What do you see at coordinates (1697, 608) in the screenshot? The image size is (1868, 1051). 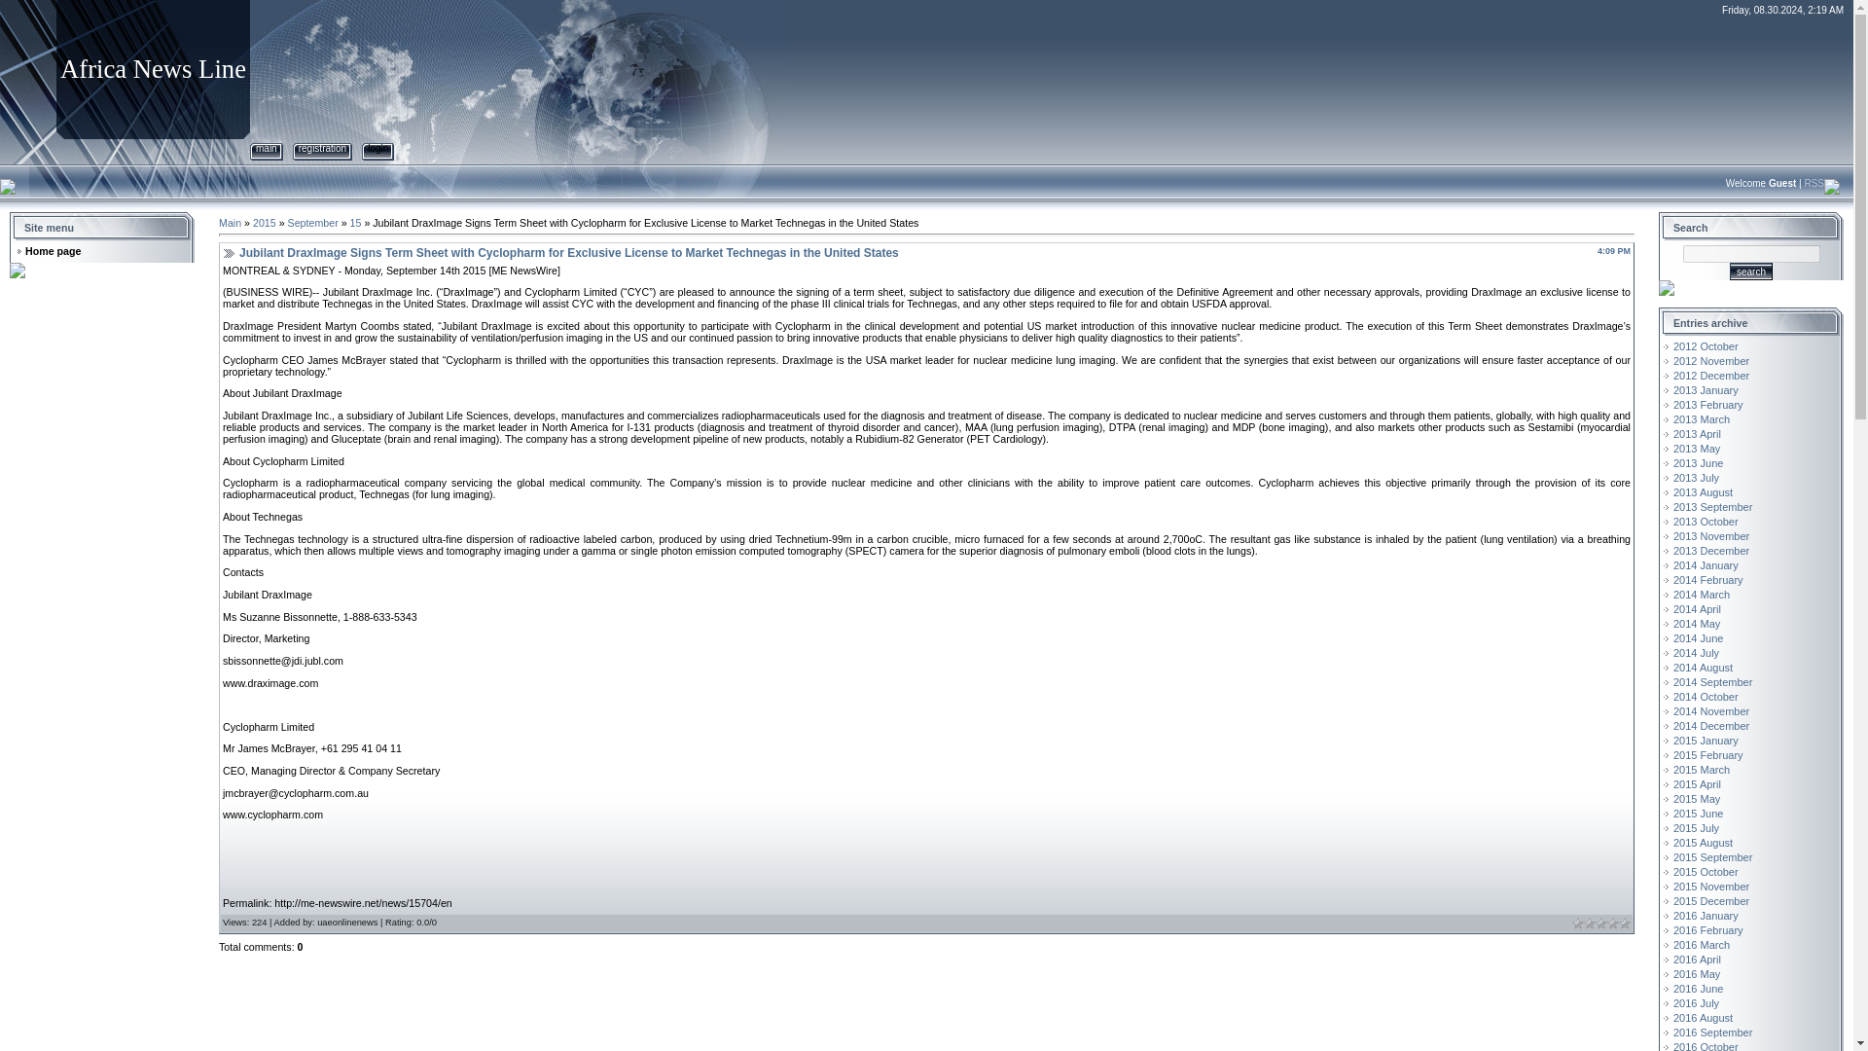 I see `2014 April` at bounding box center [1697, 608].